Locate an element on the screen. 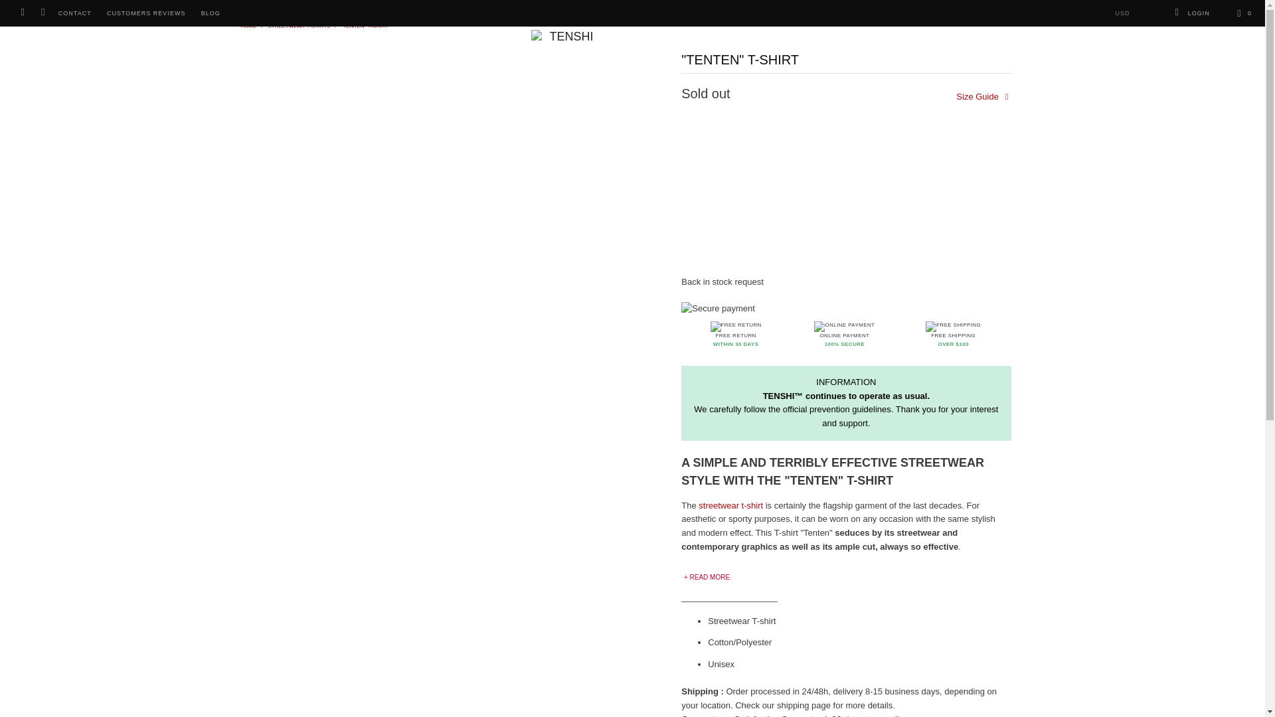  TENSHI is located at coordinates (632, 37).